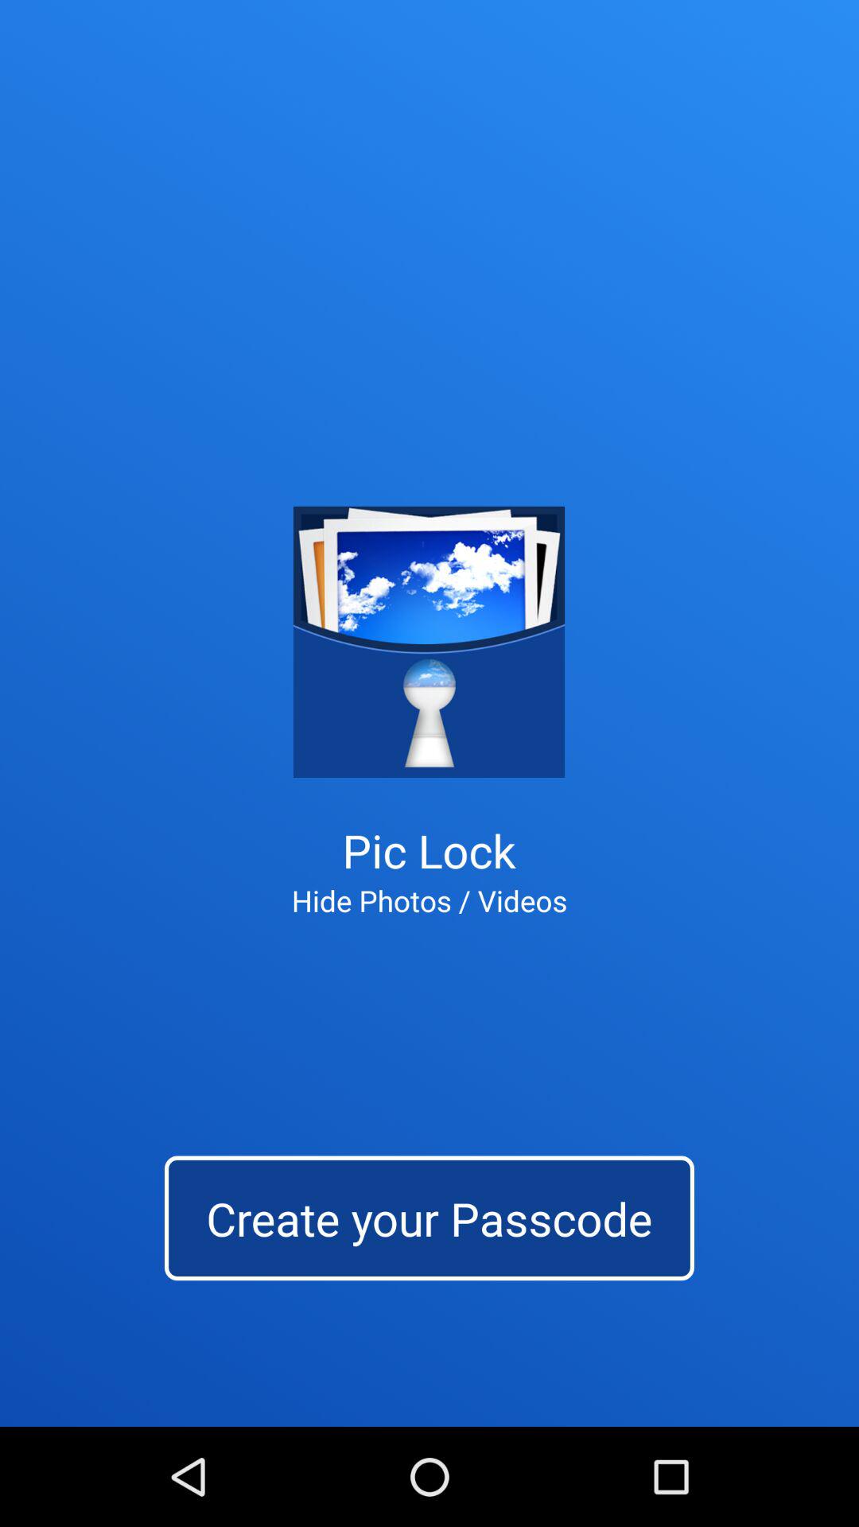 The height and width of the screenshot is (1527, 859). Describe the element at coordinates (429, 1218) in the screenshot. I see `launch the app below the hide photos / videos` at that location.